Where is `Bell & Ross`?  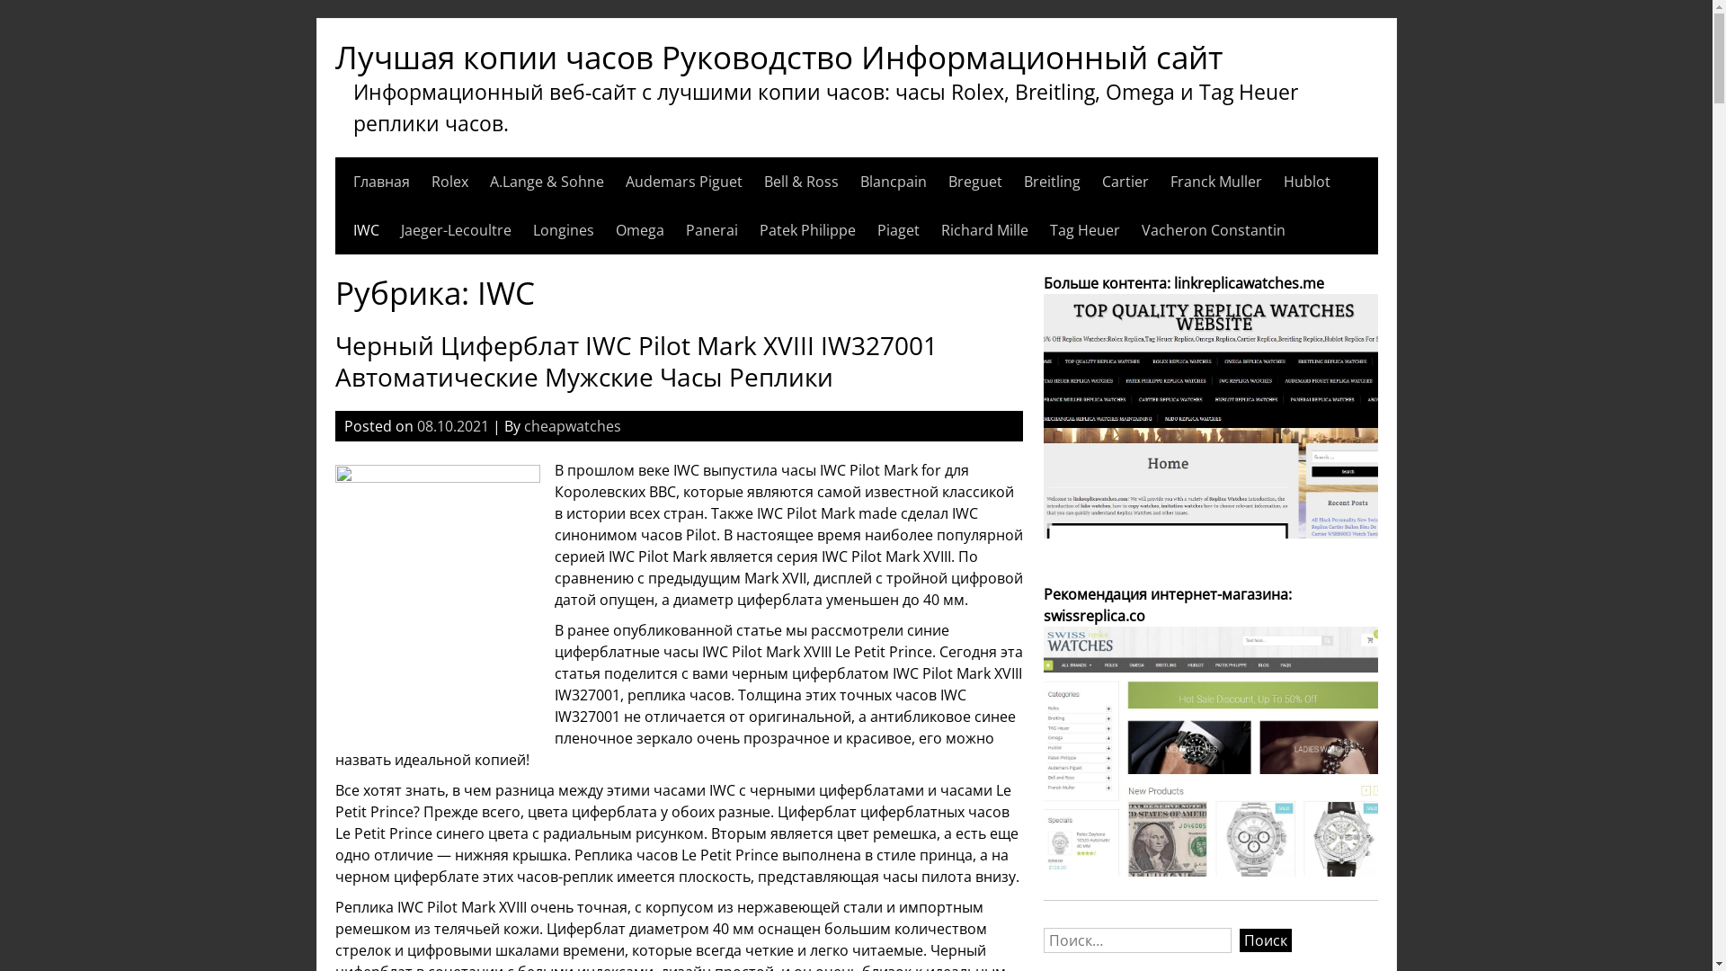 Bell & Ross is located at coordinates (802, 182).